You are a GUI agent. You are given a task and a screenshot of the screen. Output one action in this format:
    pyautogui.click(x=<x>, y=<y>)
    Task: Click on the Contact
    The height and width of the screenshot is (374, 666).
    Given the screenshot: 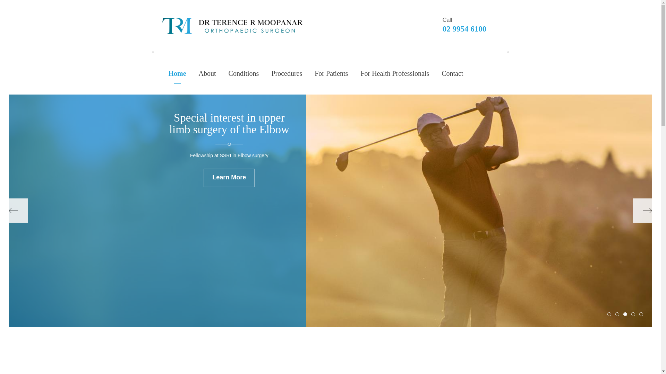 What is the action you would take?
    pyautogui.click(x=452, y=73)
    